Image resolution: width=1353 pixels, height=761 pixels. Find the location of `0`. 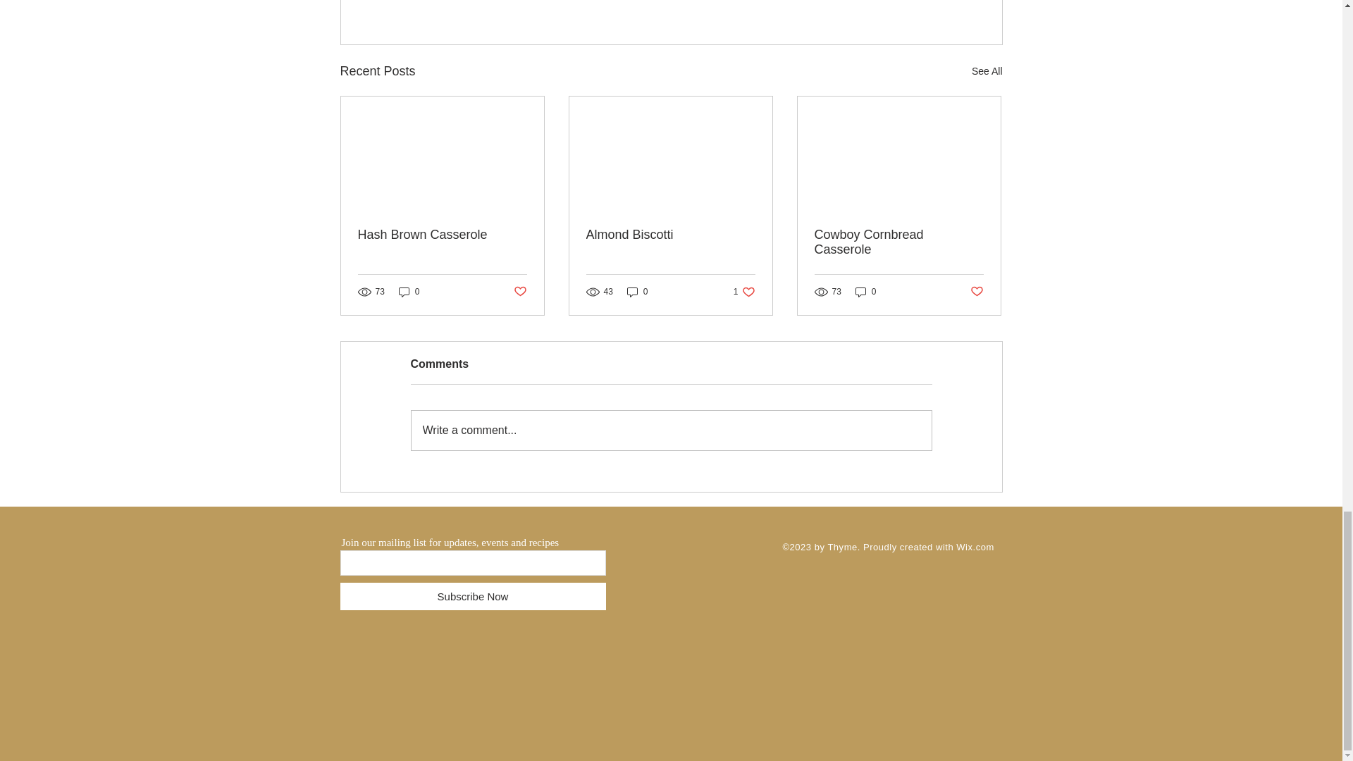

0 is located at coordinates (637, 291).